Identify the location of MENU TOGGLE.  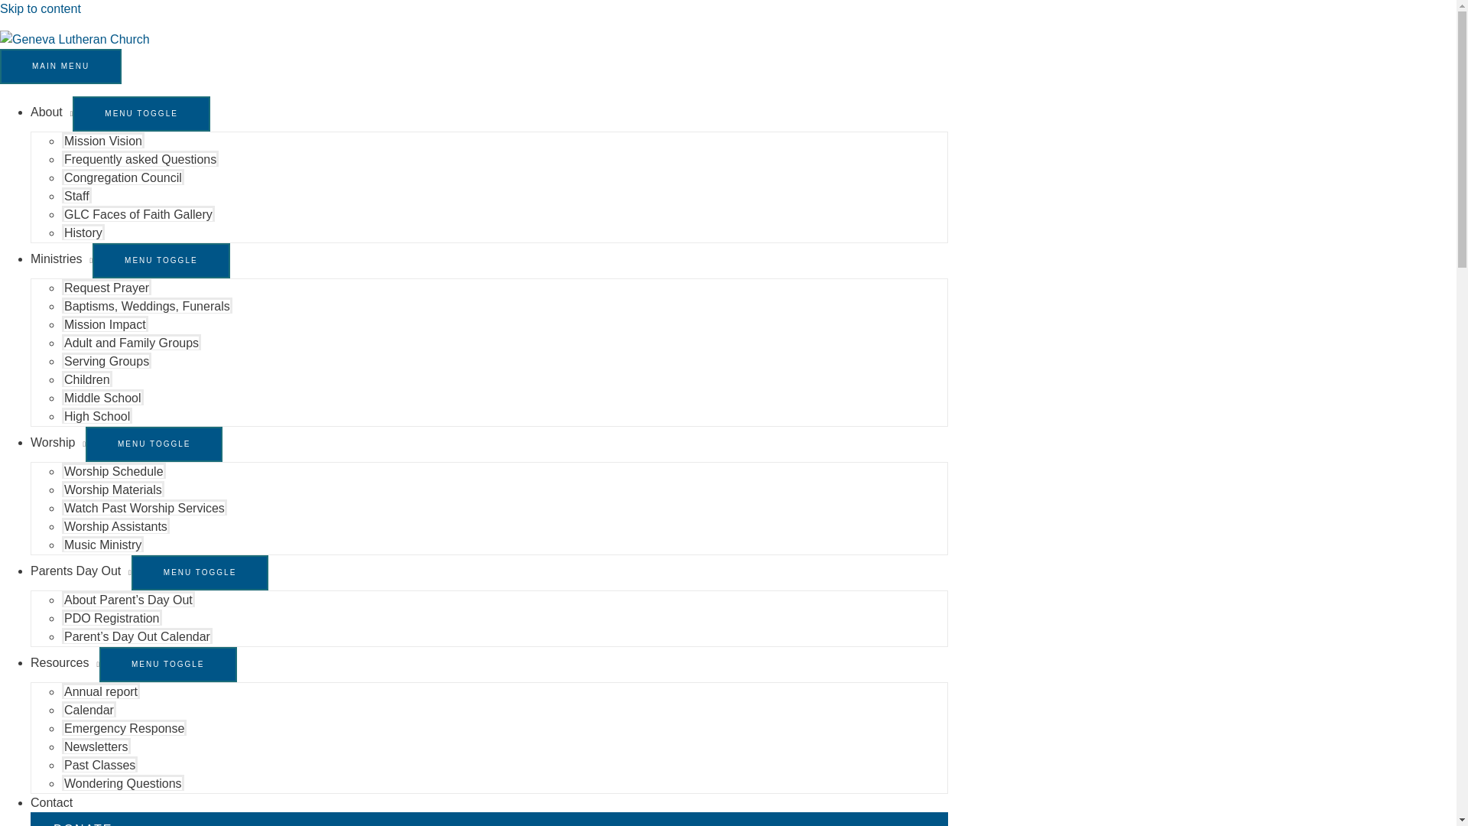
(141, 113).